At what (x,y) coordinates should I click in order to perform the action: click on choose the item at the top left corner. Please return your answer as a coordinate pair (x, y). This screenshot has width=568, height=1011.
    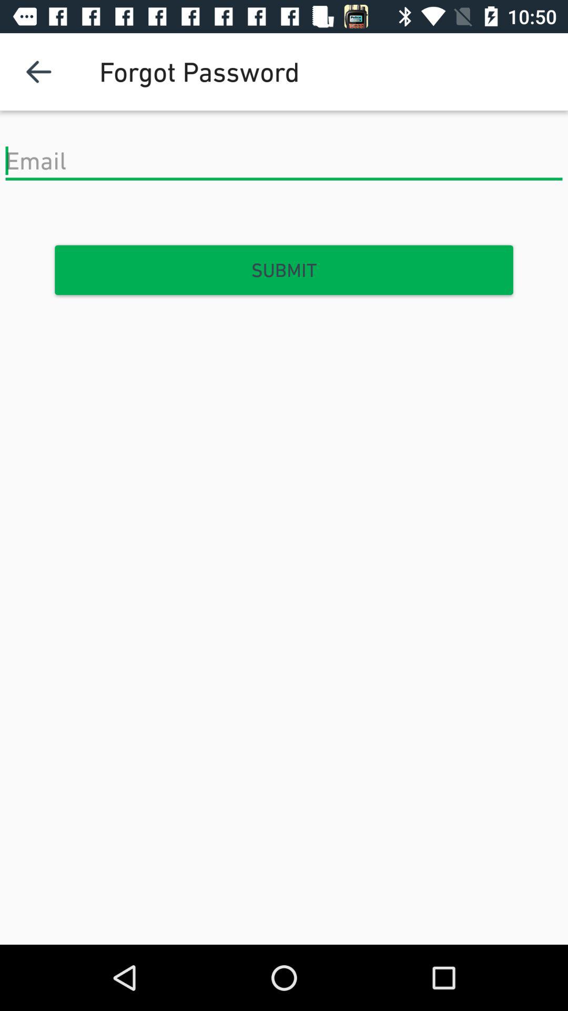
    Looking at the image, I should click on (38, 72).